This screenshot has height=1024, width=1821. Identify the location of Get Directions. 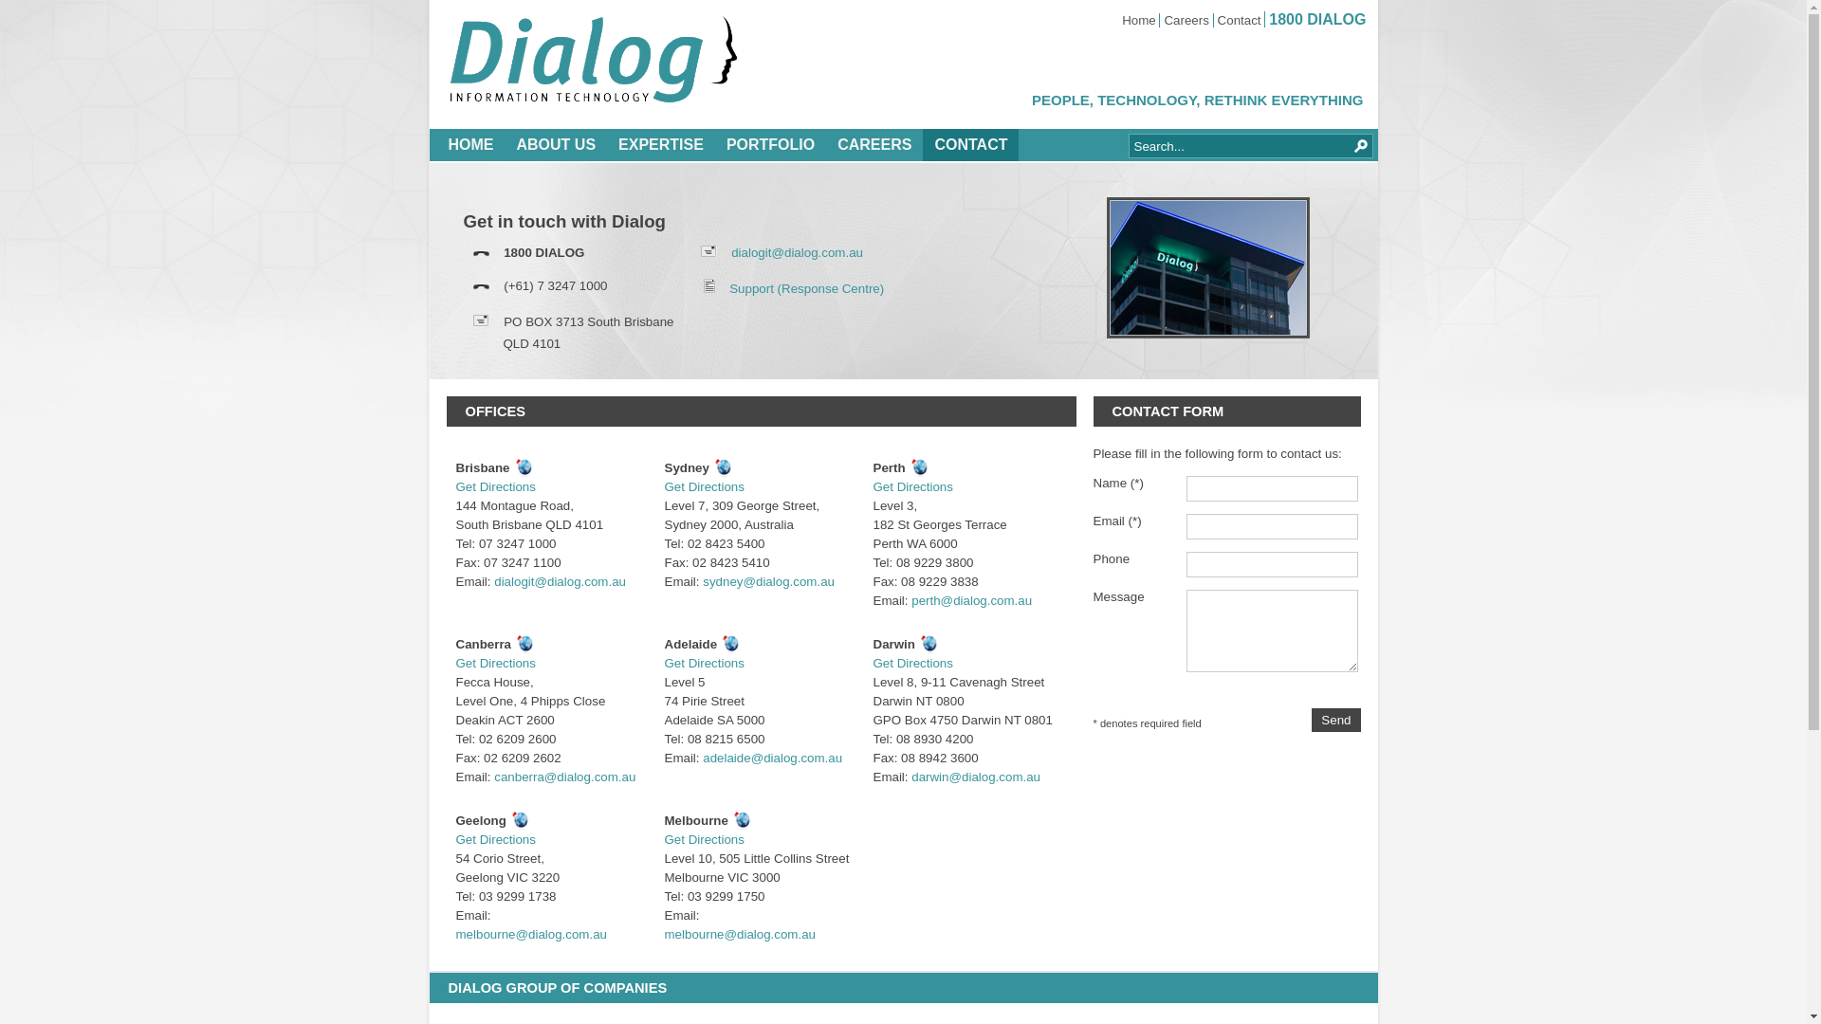
(704, 840).